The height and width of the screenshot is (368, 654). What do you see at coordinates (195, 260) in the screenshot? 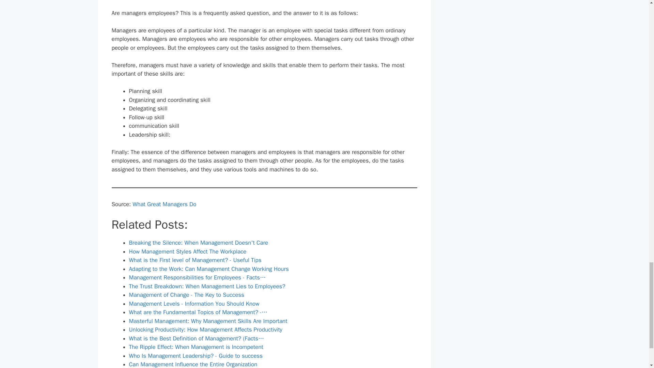
I see `What is the First level of Management? - Useful Tips` at bounding box center [195, 260].